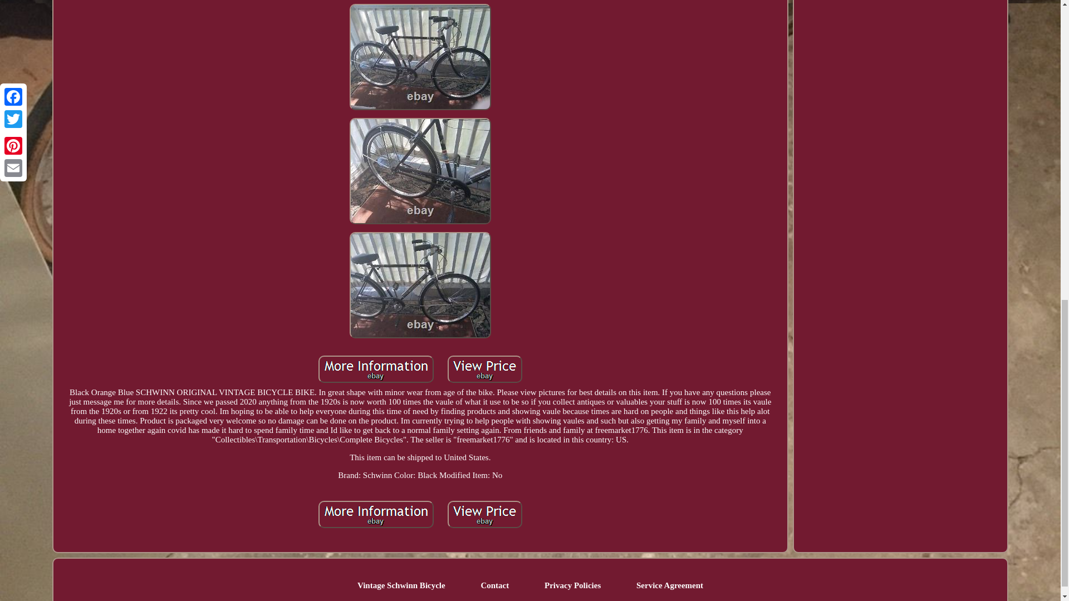 This screenshot has width=1069, height=601. Describe the element at coordinates (485, 514) in the screenshot. I see `Black Orange Blue SCHWINN ORIGINAL VINTAGE BICYCLE BIKE` at that location.